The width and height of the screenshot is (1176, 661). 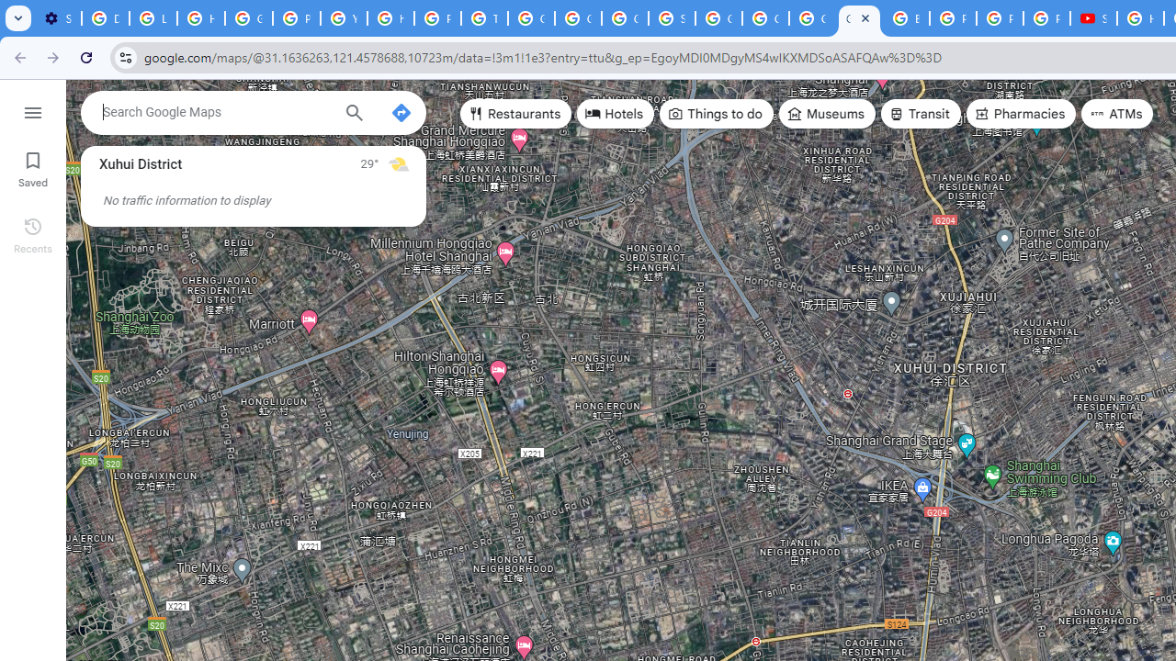 What do you see at coordinates (401, 112) in the screenshot?
I see `Directions` at bounding box center [401, 112].